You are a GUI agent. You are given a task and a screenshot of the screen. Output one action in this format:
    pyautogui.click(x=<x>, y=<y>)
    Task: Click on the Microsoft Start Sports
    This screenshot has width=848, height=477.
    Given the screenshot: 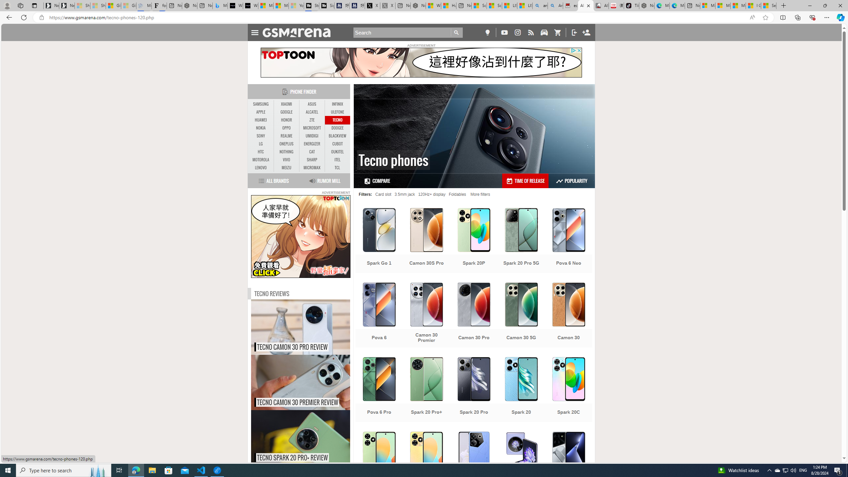 What is the action you would take?
    pyautogui.click(x=266, y=6)
    